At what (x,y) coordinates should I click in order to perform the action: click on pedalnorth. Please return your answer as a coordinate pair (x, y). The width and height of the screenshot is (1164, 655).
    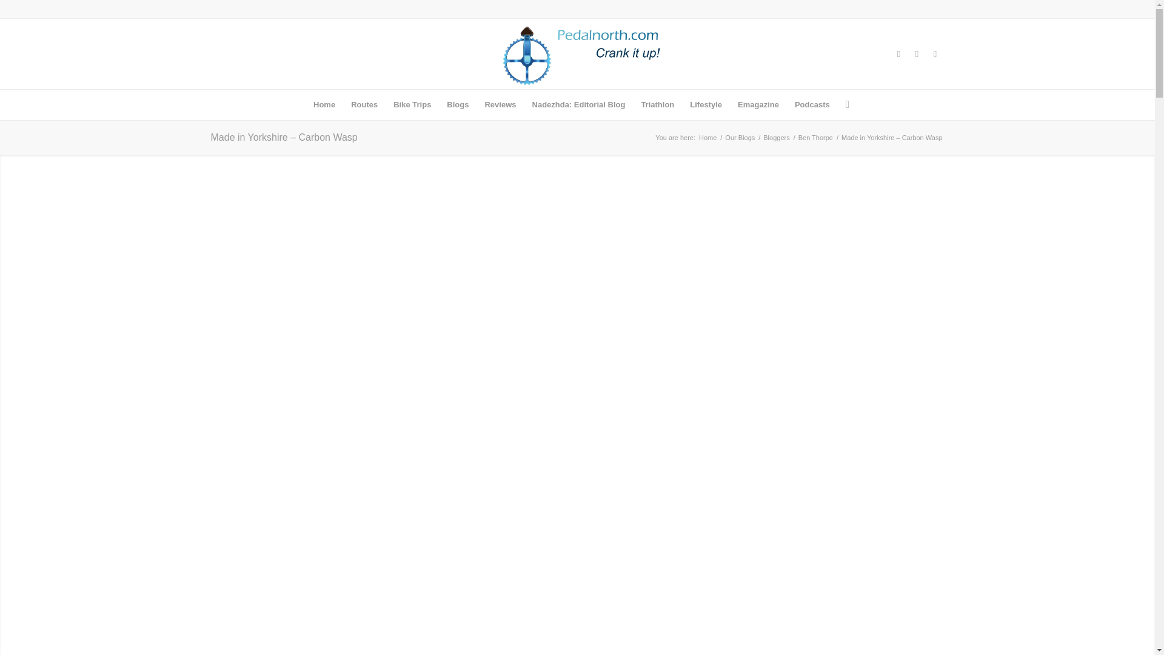
    Looking at the image, I should click on (707, 138).